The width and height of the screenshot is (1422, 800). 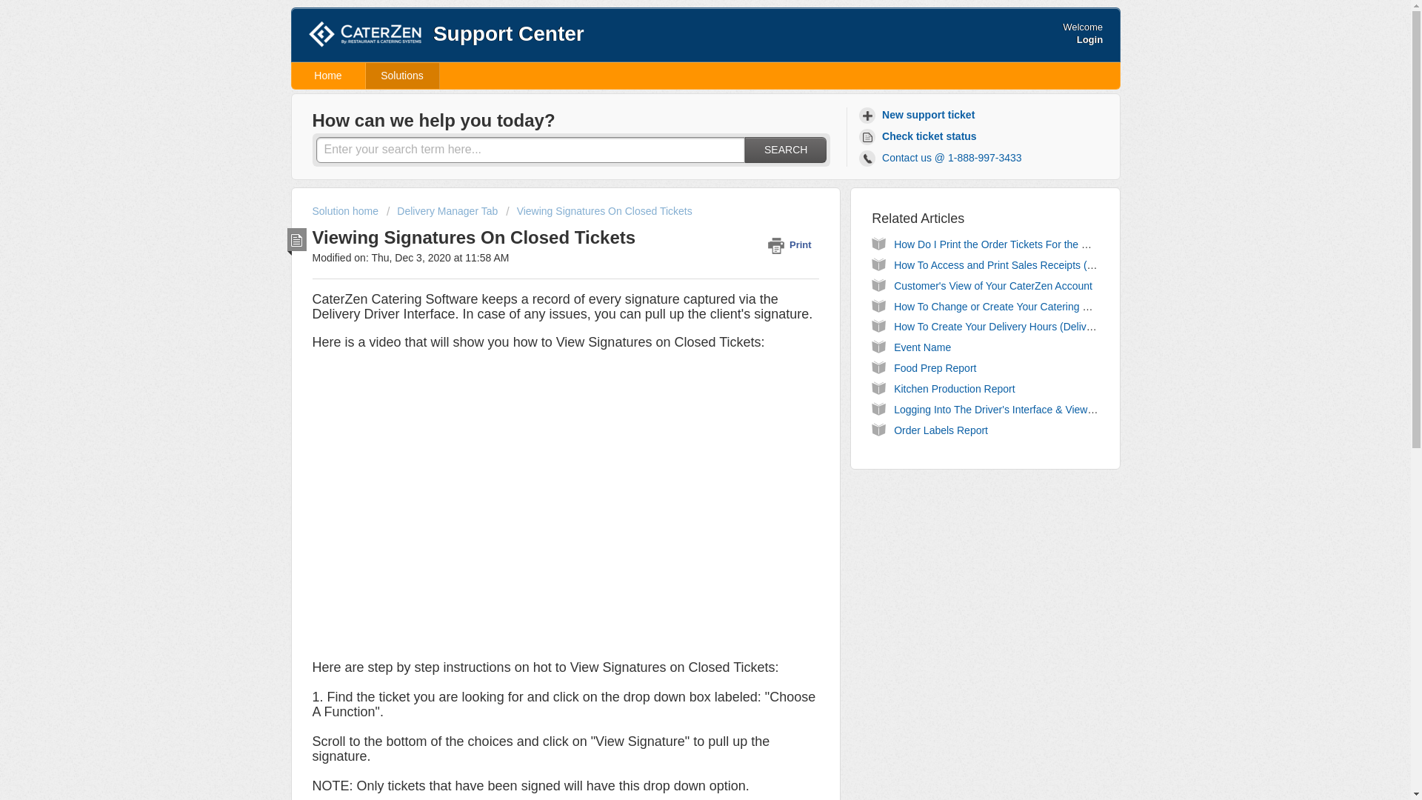 I want to click on Solutions, so click(x=402, y=76).